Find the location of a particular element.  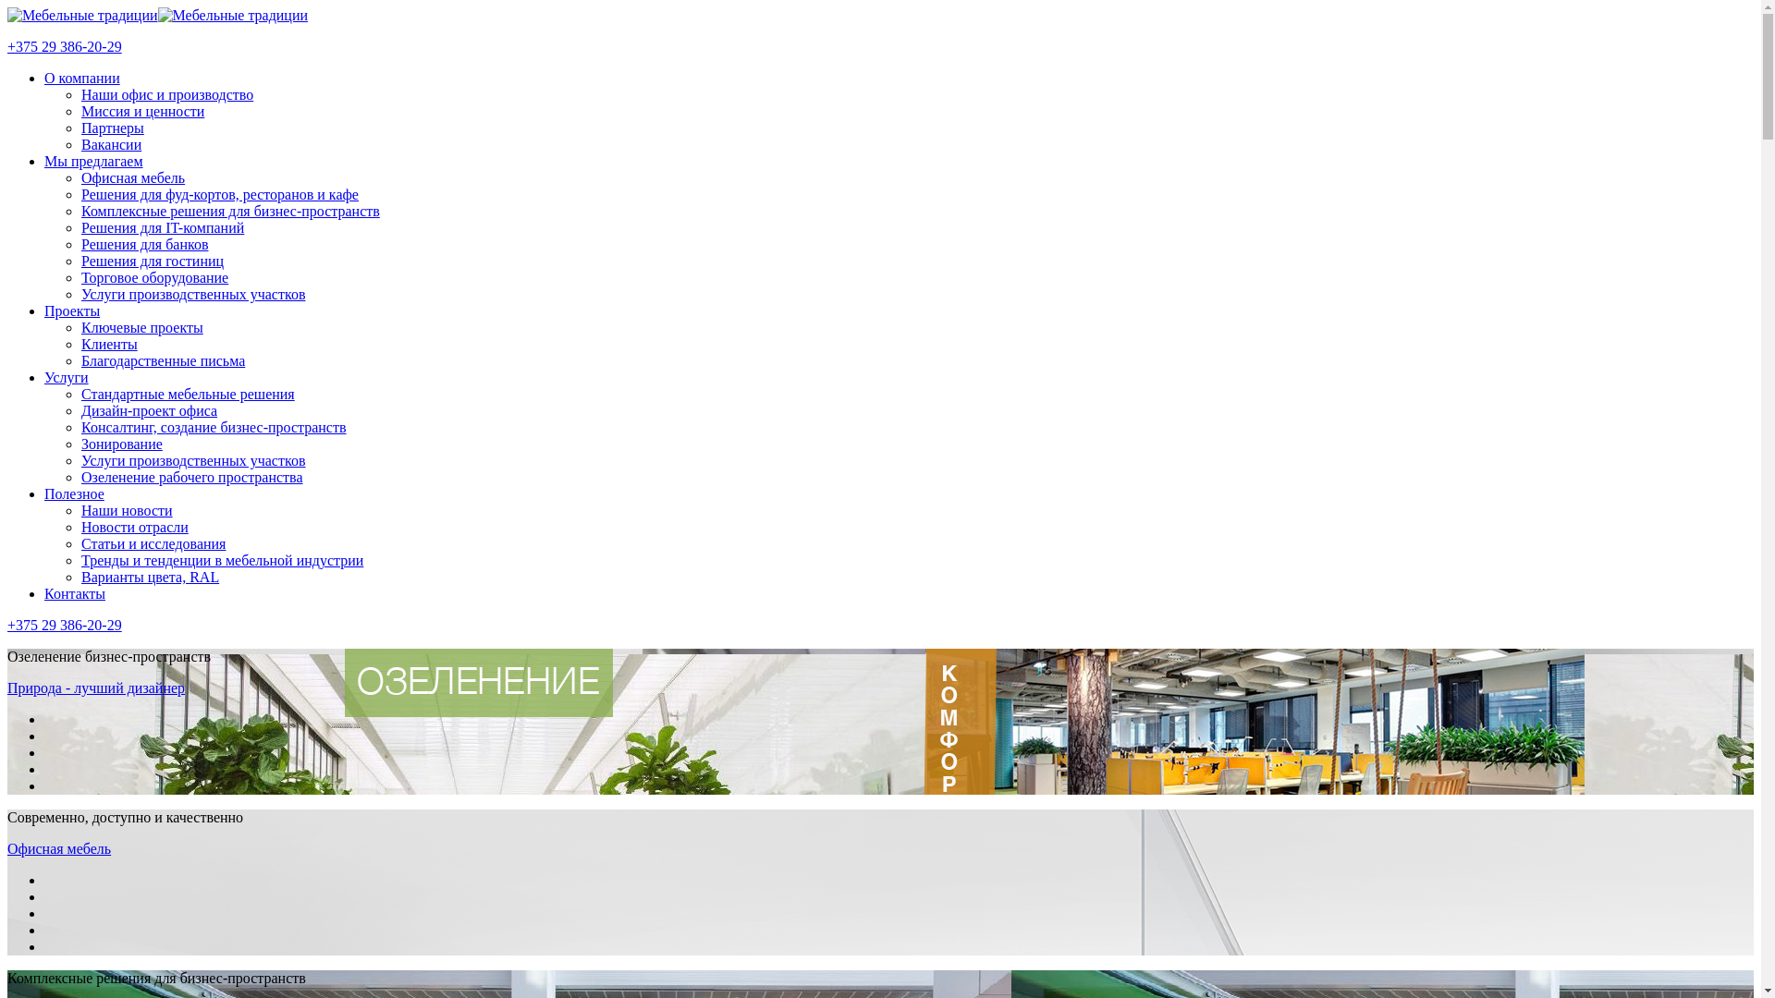

+375 29 386-20-29 is located at coordinates (65, 625).